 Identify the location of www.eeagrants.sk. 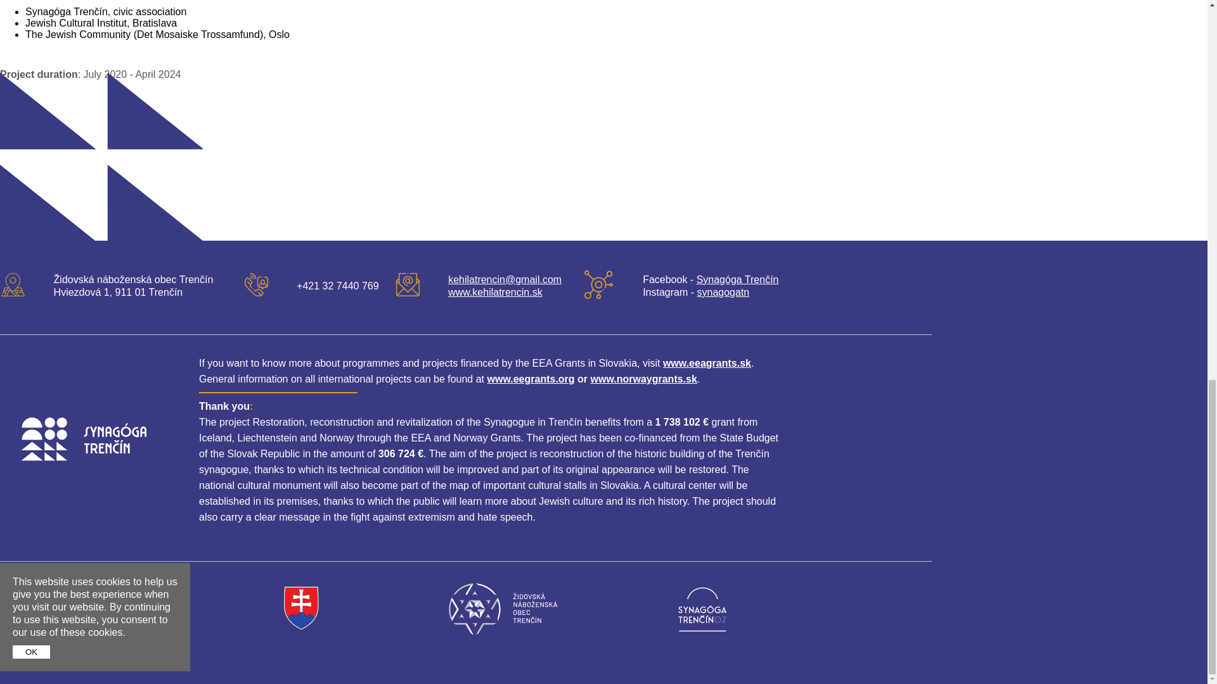
(707, 363).